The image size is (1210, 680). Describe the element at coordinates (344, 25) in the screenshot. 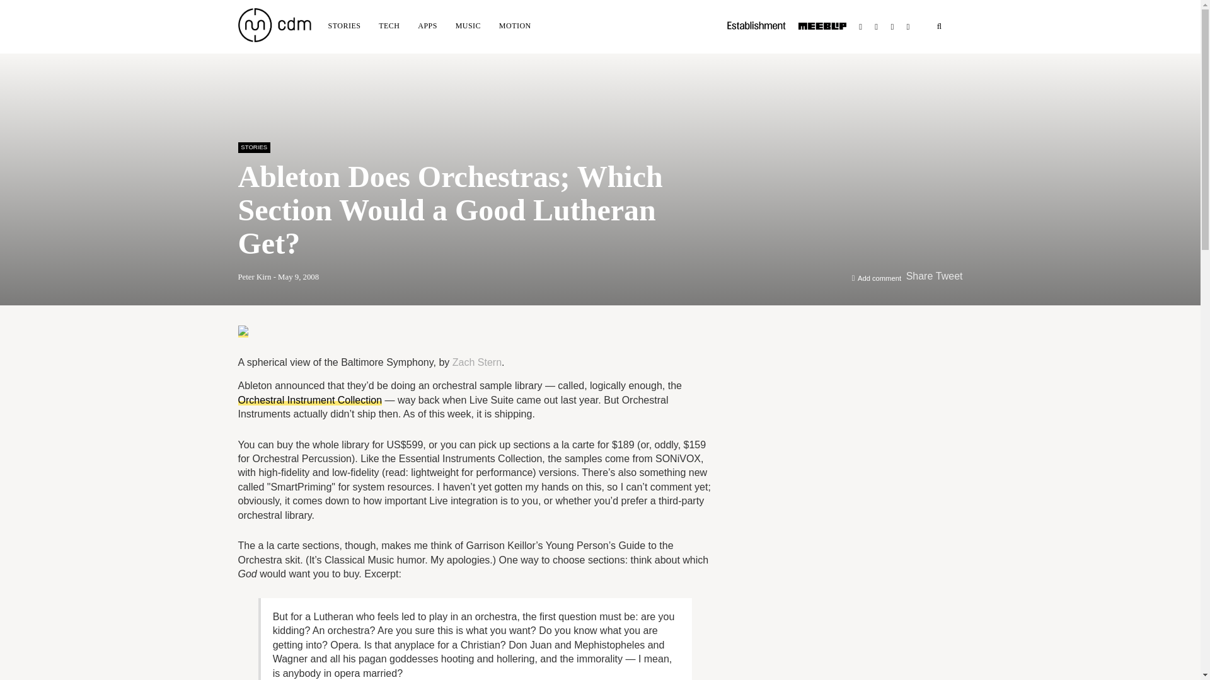

I see `STORIES` at that location.